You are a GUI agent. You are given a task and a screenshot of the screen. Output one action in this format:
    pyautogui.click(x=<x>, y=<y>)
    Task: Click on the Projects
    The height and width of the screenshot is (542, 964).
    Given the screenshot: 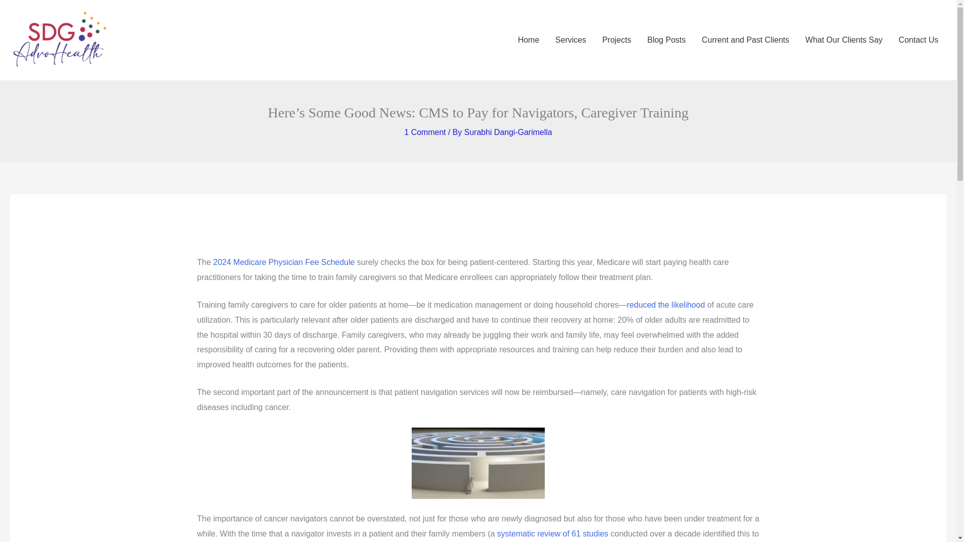 What is the action you would take?
    pyautogui.click(x=616, y=40)
    